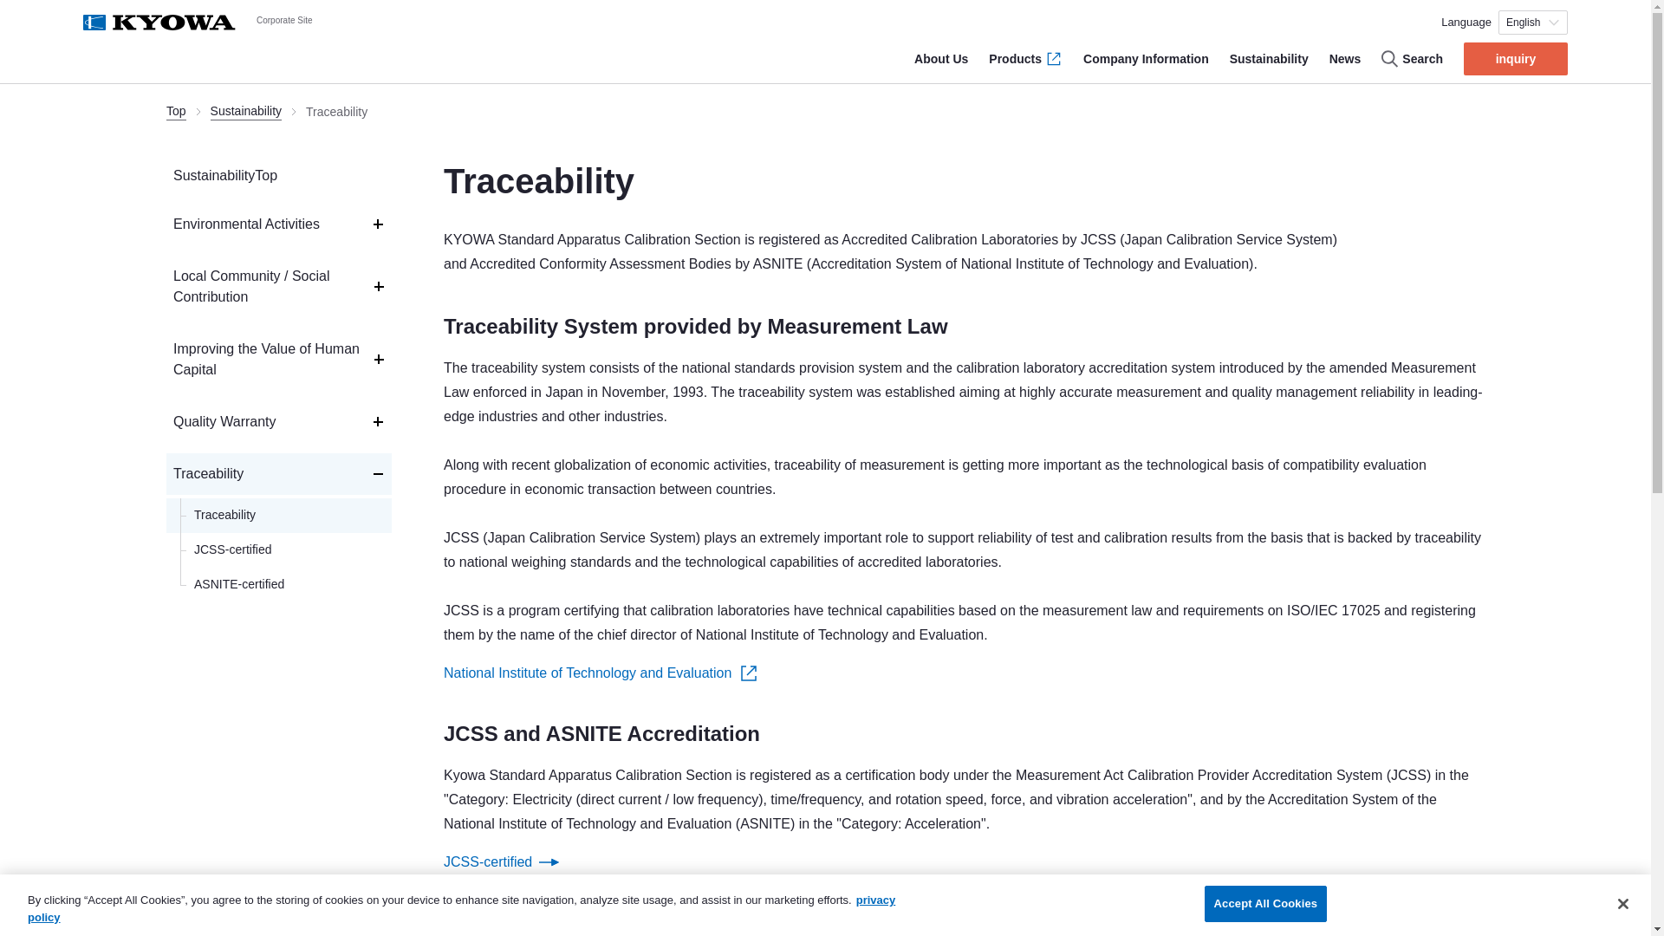 This screenshot has width=1664, height=936. I want to click on About Us, so click(941, 59).